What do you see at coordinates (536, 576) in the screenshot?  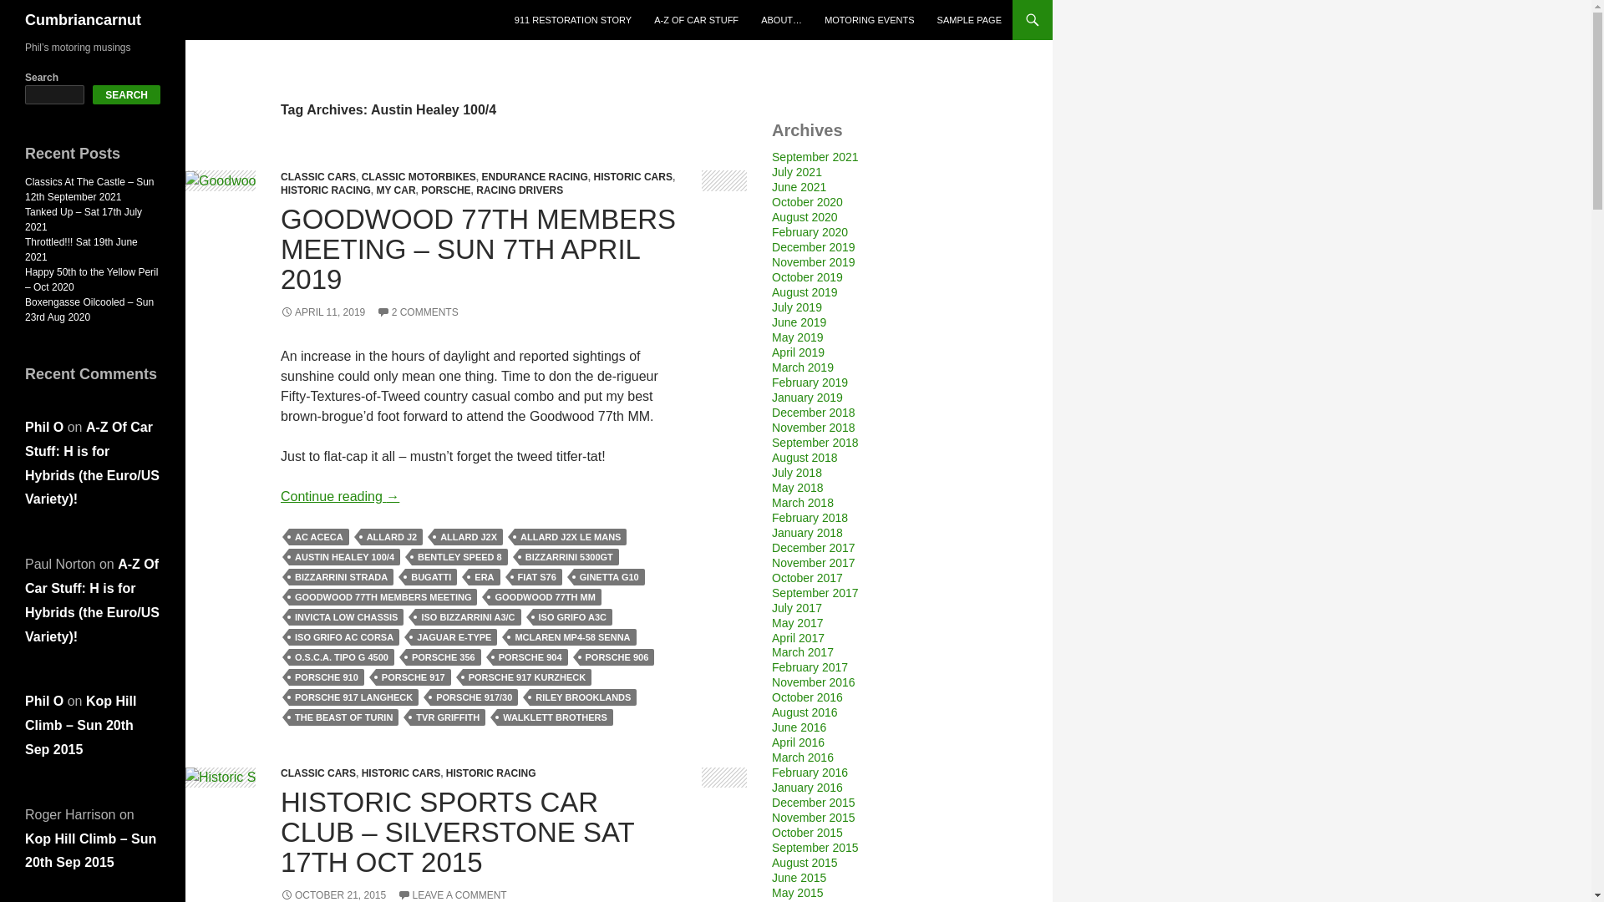 I see `FIAT S76` at bounding box center [536, 576].